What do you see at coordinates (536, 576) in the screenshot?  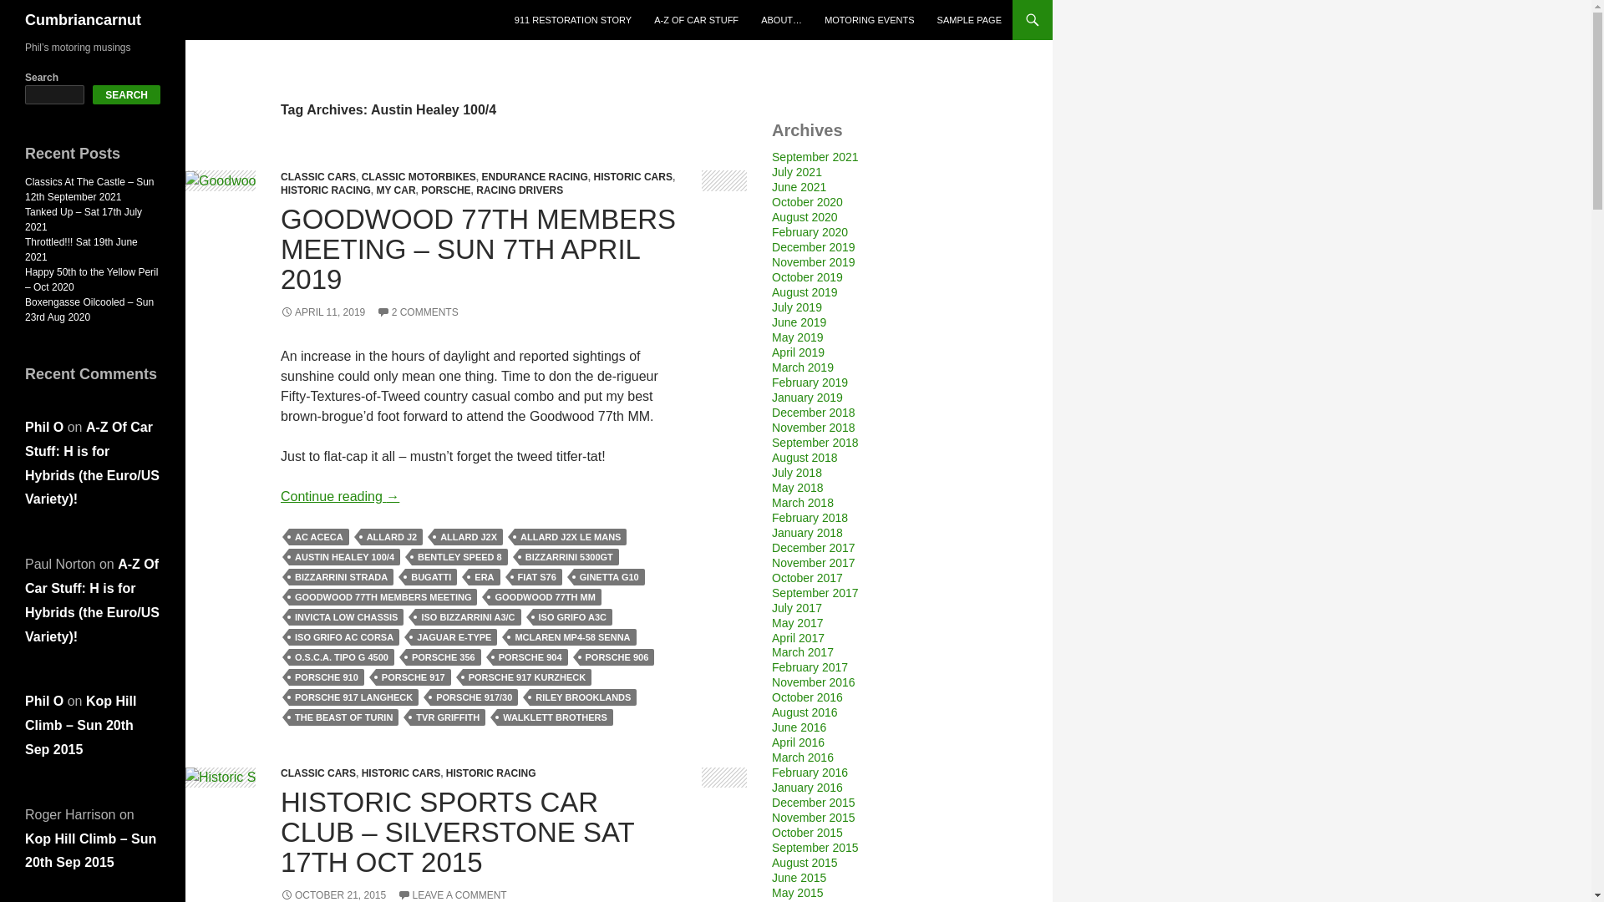 I see `FIAT S76` at bounding box center [536, 576].